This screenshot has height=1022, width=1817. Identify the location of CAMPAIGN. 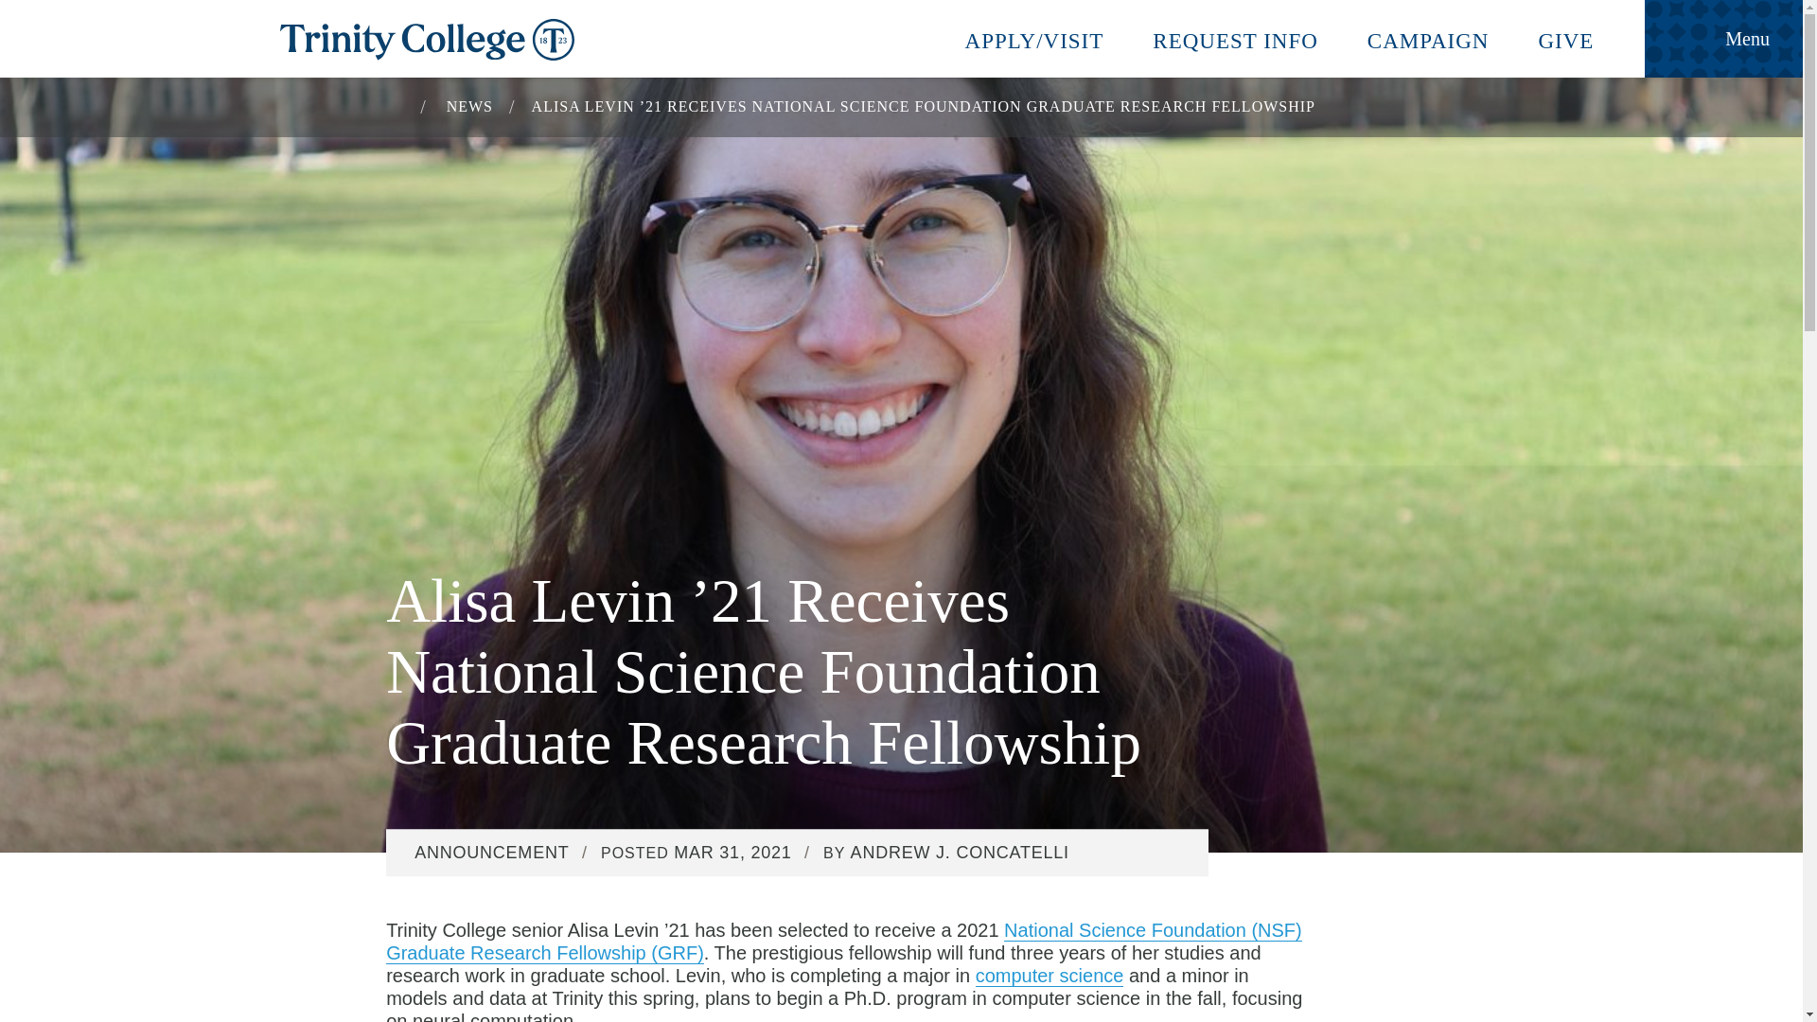
(1427, 38).